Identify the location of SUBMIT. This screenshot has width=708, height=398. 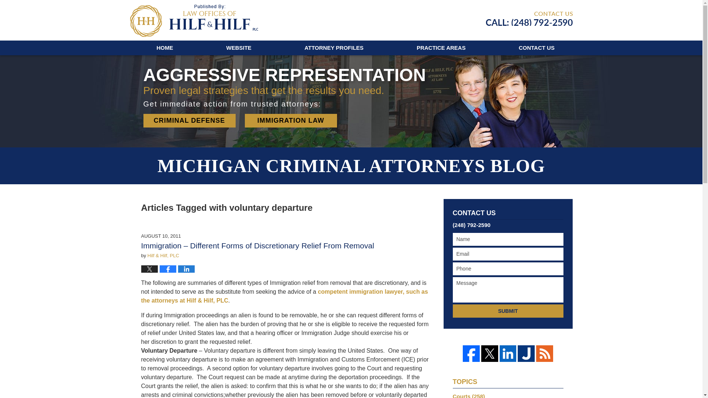
(508, 311).